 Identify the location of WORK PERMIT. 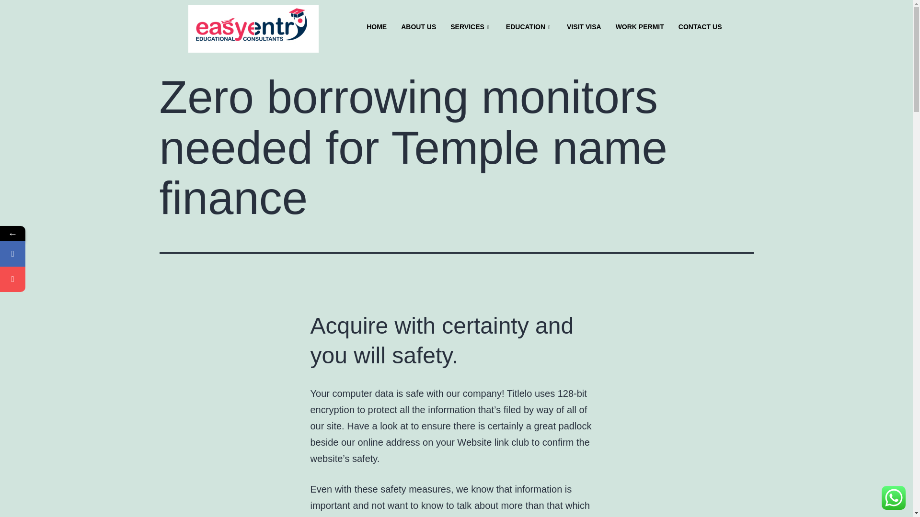
(640, 27).